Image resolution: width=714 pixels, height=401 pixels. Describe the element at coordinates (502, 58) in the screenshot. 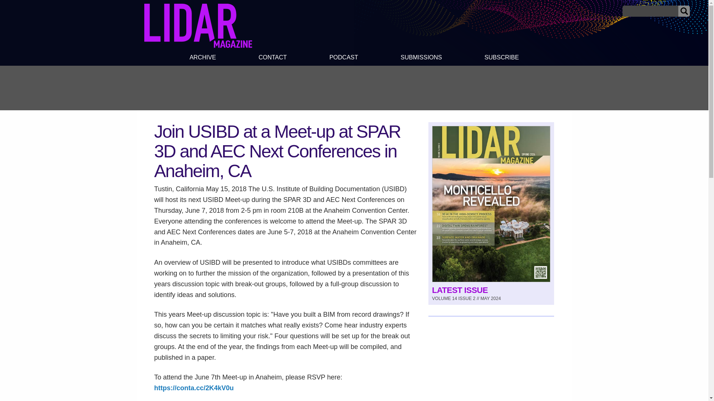

I see `SUBSCRIBE` at that location.